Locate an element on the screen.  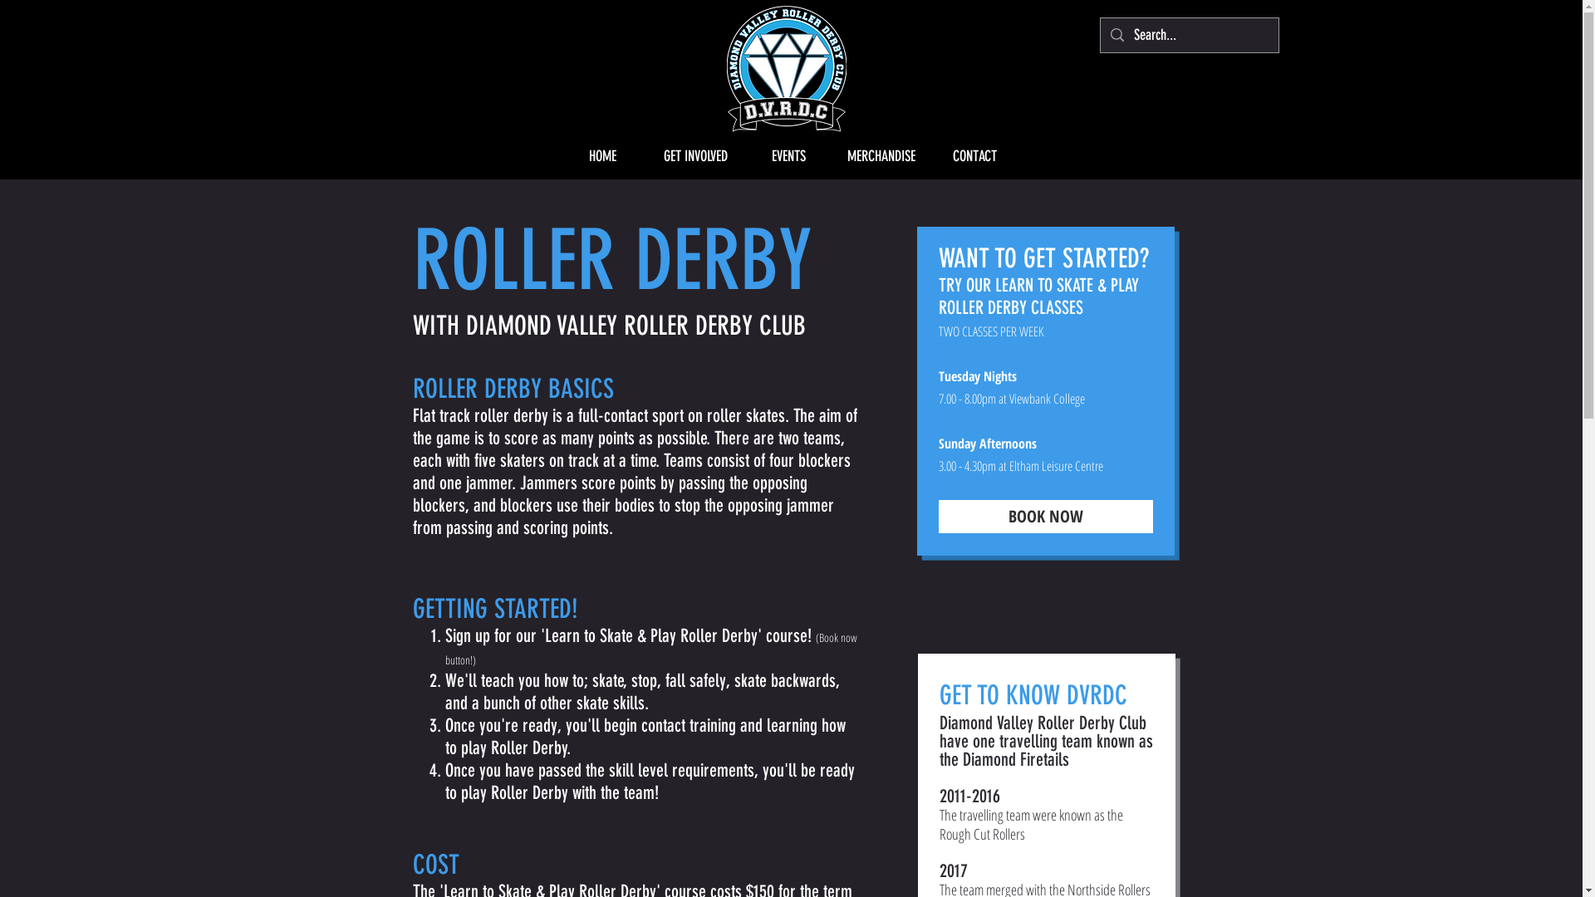
BOOK NOW is located at coordinates (1046, 517).